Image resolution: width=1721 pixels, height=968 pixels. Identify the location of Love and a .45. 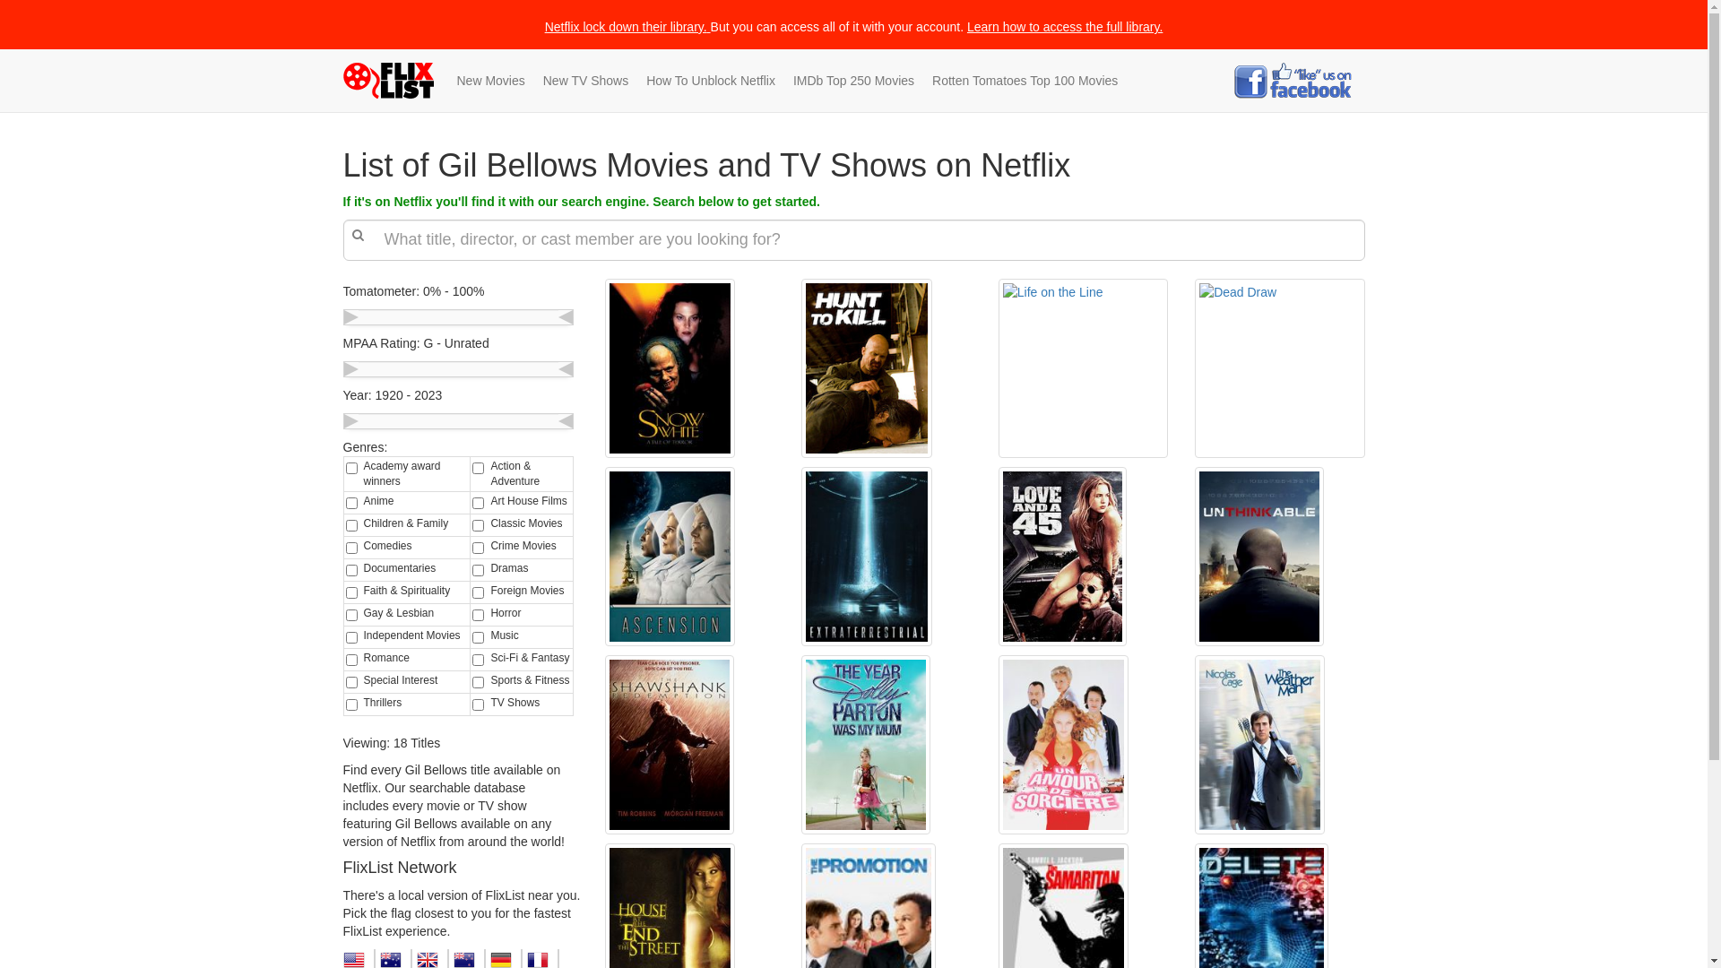
(1063, 557).